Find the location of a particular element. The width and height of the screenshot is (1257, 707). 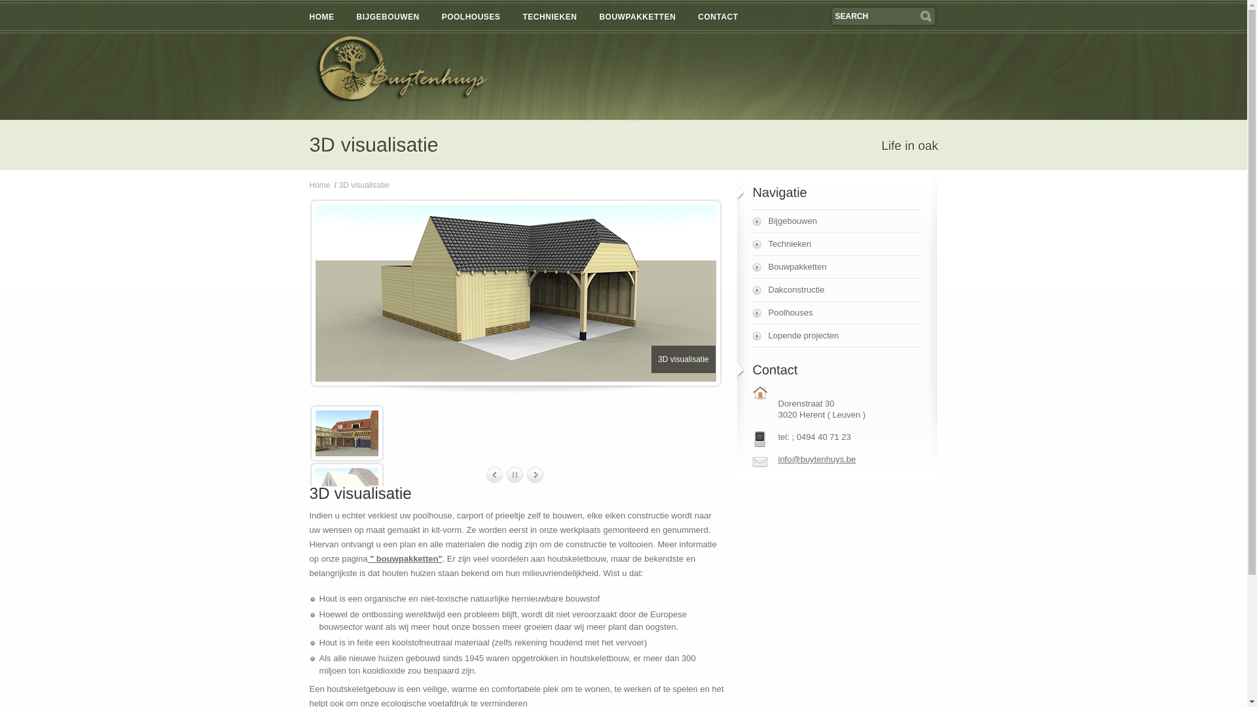

info@buytenhuys.be is located at coordinates (850, 460).